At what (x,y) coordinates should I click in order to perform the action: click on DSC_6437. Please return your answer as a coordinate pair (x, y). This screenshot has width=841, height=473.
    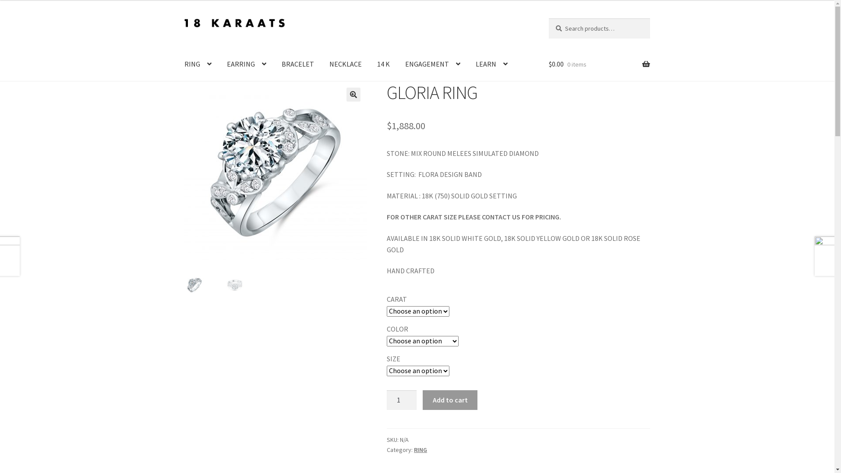
    Looking at the image, I should click on (458, 173).